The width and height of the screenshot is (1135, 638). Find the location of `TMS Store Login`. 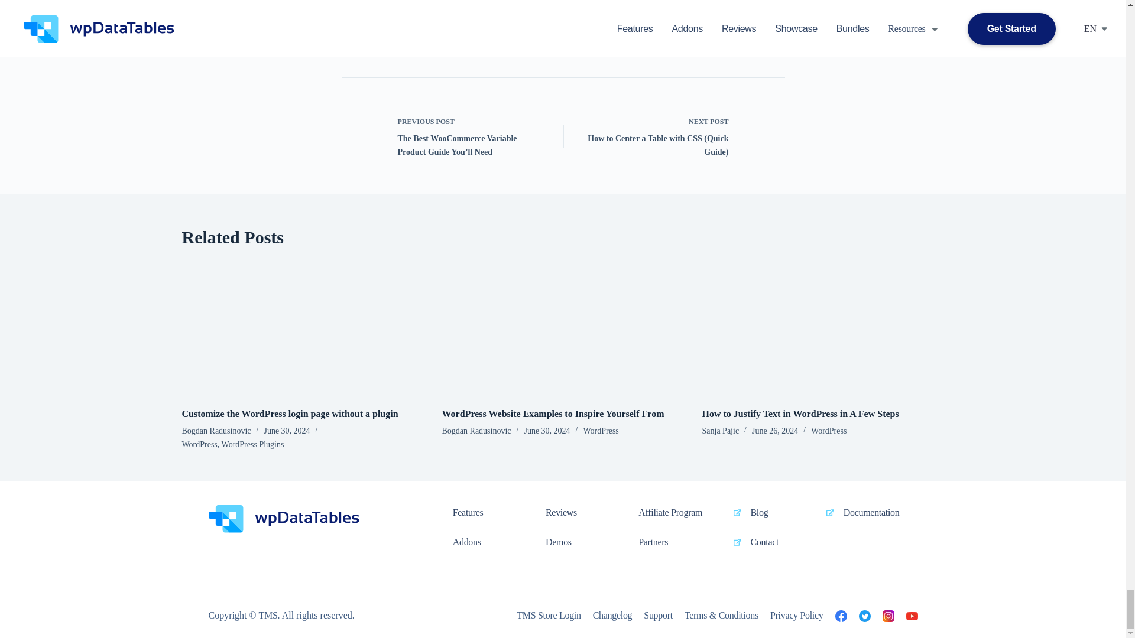

TMS Store Login is located at coordinates (548, 616).